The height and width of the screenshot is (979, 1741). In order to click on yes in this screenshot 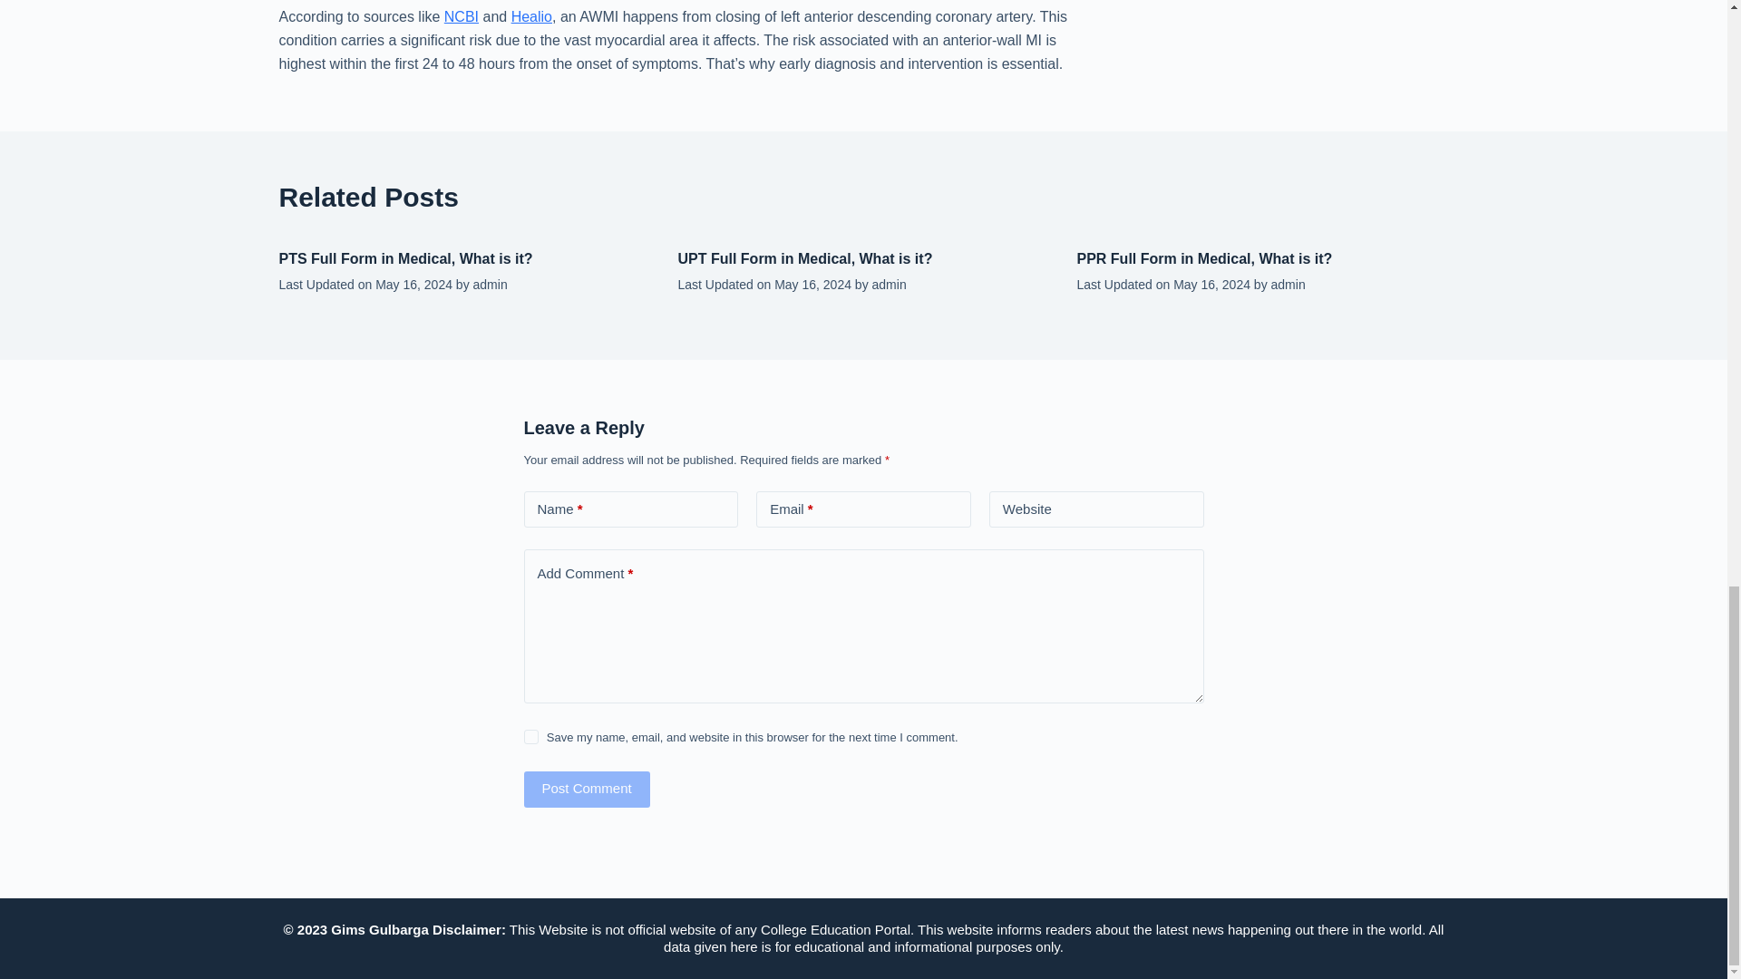, I will do `click(530, 736)`.